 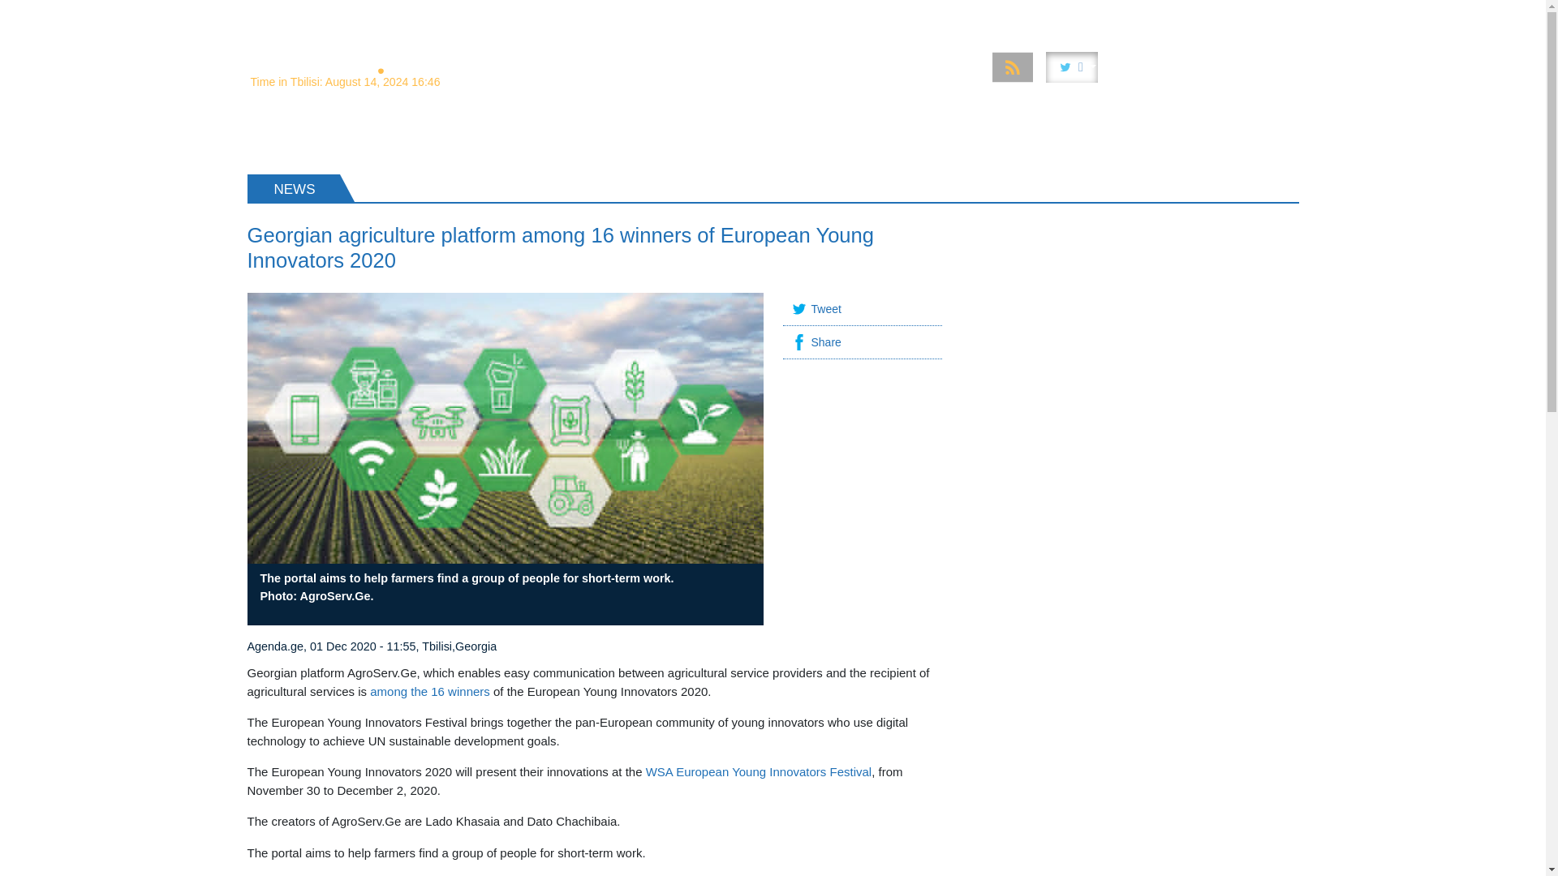 What do you see at coordinates (549, 15) in the screenshot?
I see `Home` at bounding box center [549, 15].